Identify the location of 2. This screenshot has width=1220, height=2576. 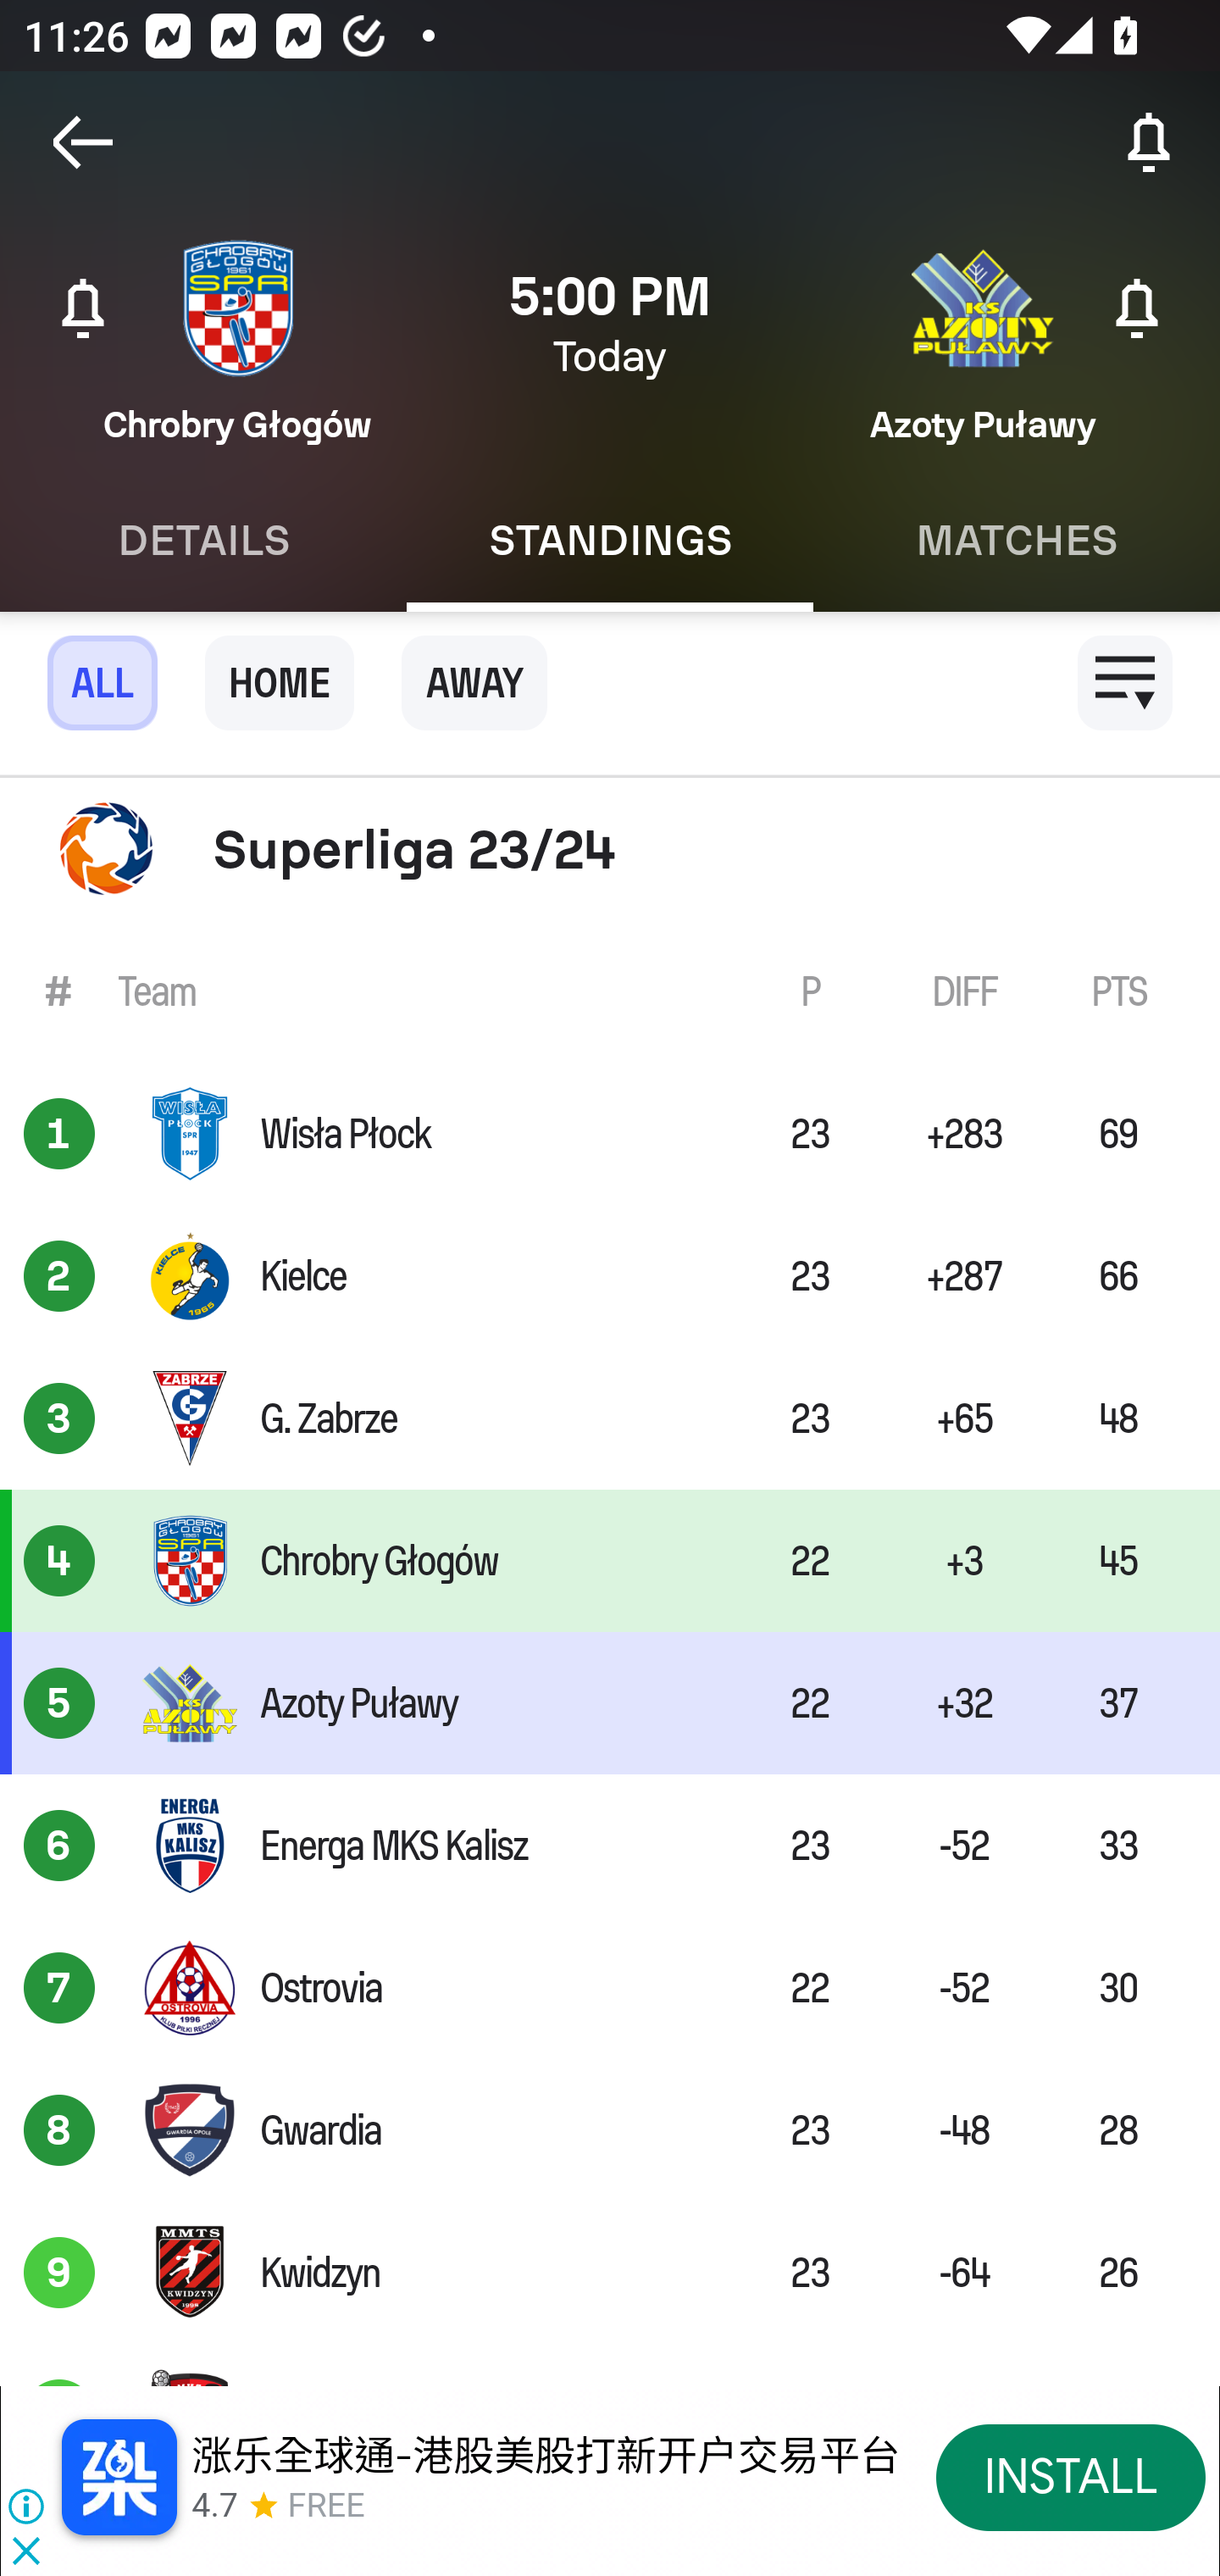
(59, 1276).